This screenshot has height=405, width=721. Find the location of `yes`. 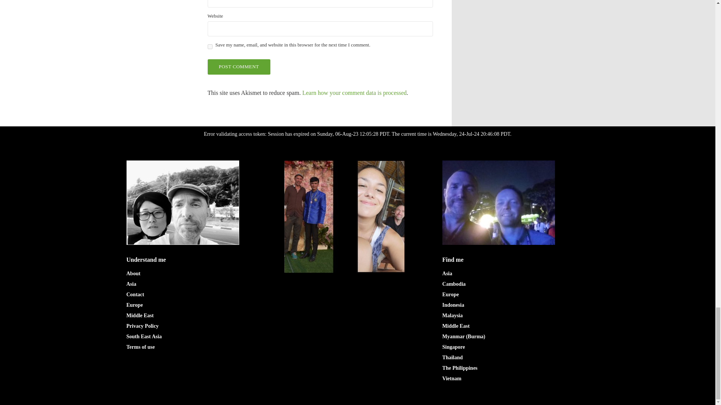

yes is located at coordinates (210, 47).